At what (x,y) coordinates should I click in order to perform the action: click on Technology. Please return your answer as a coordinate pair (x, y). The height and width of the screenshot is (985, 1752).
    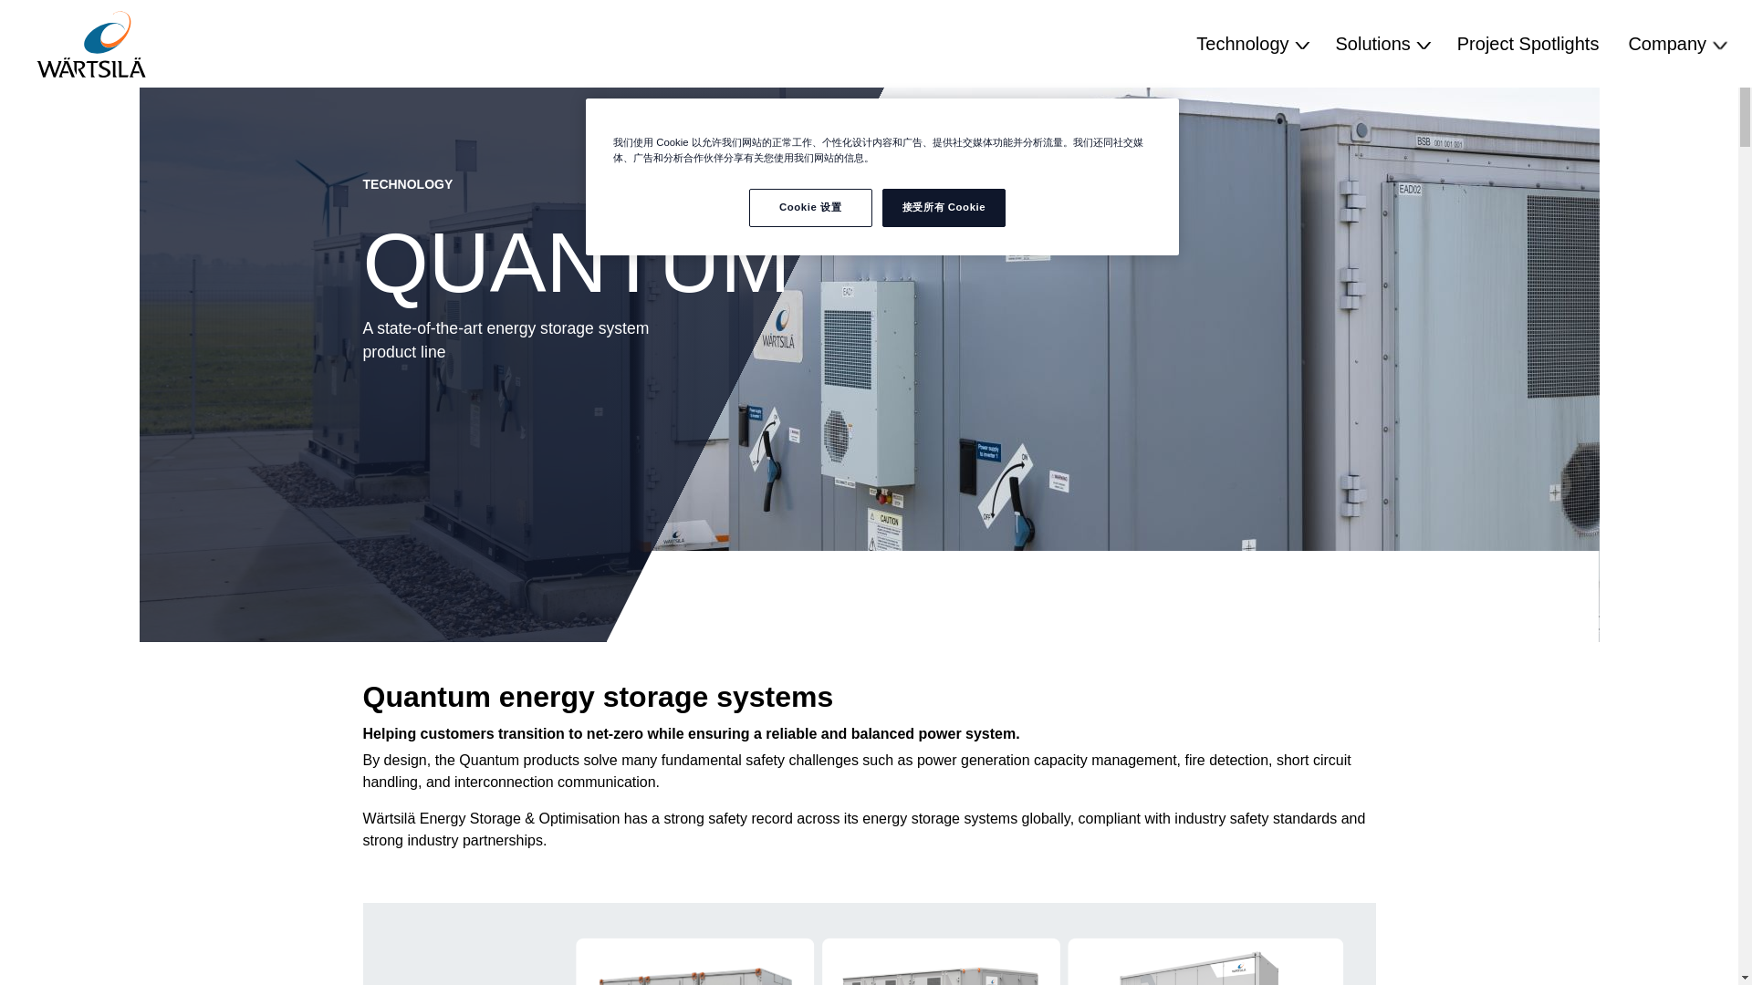
    Looking at the image, I should click on (1250, 44).